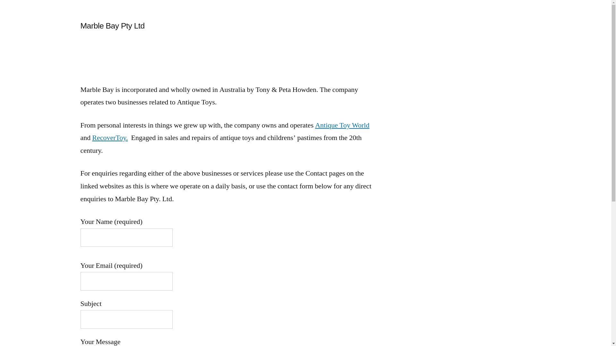  What do you see at coordinates (110, 138) in the screenshot?
I see `RecoverToy.` at bounding box center [110, 138].